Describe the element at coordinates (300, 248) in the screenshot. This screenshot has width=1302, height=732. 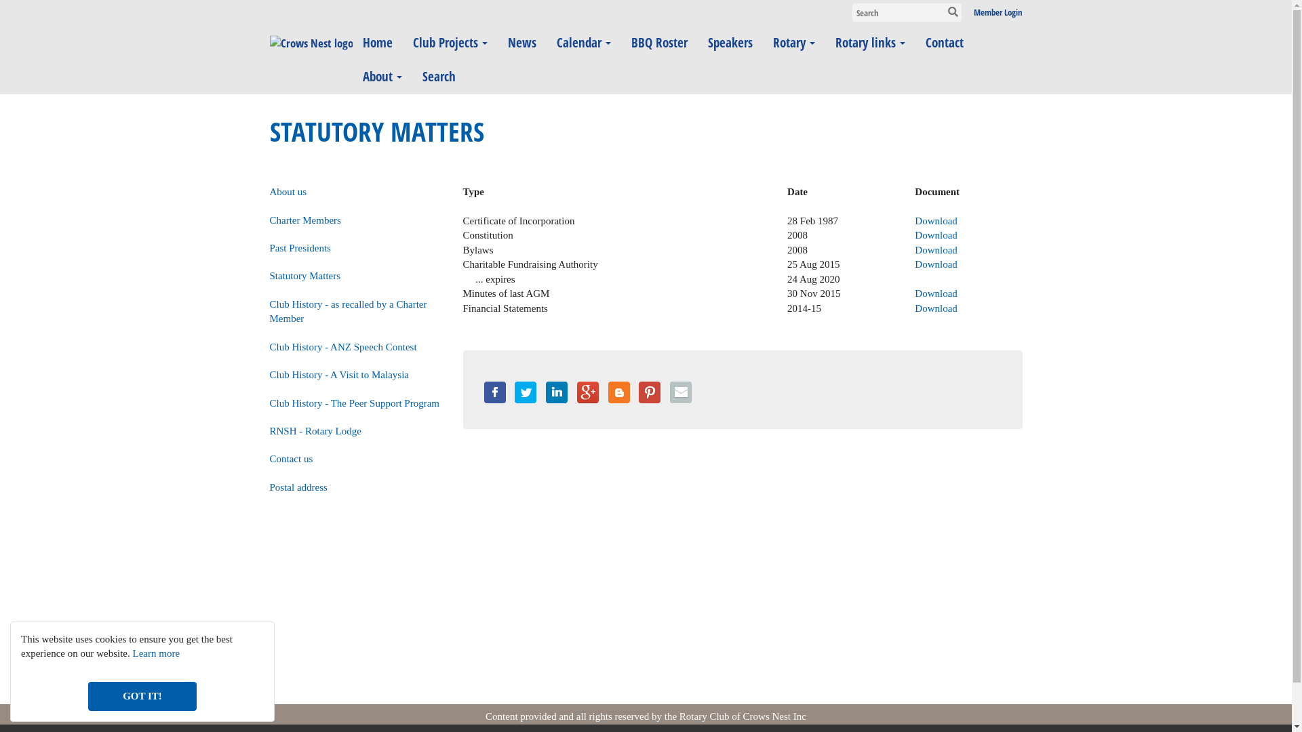
I see `Past Presidents` at that location.